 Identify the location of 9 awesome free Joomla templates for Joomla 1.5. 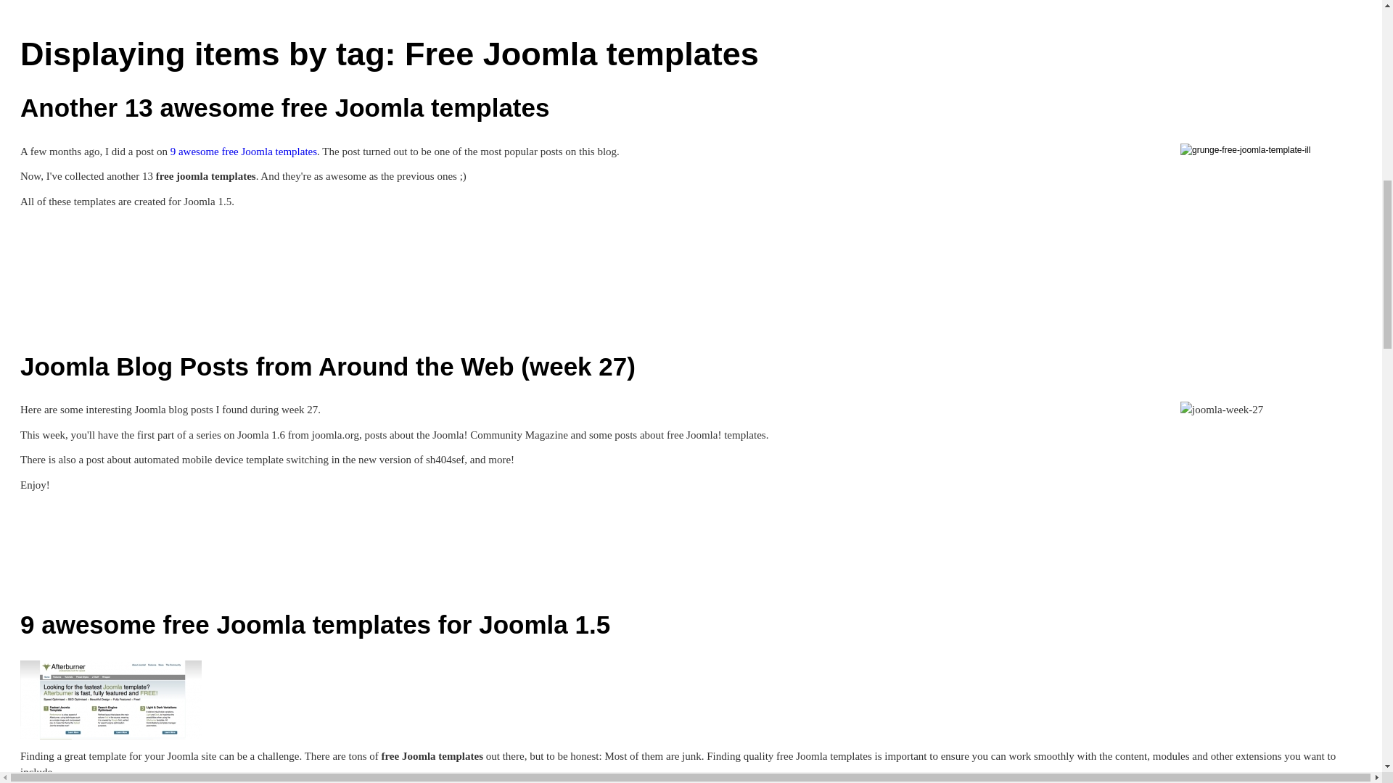
(111, 698).